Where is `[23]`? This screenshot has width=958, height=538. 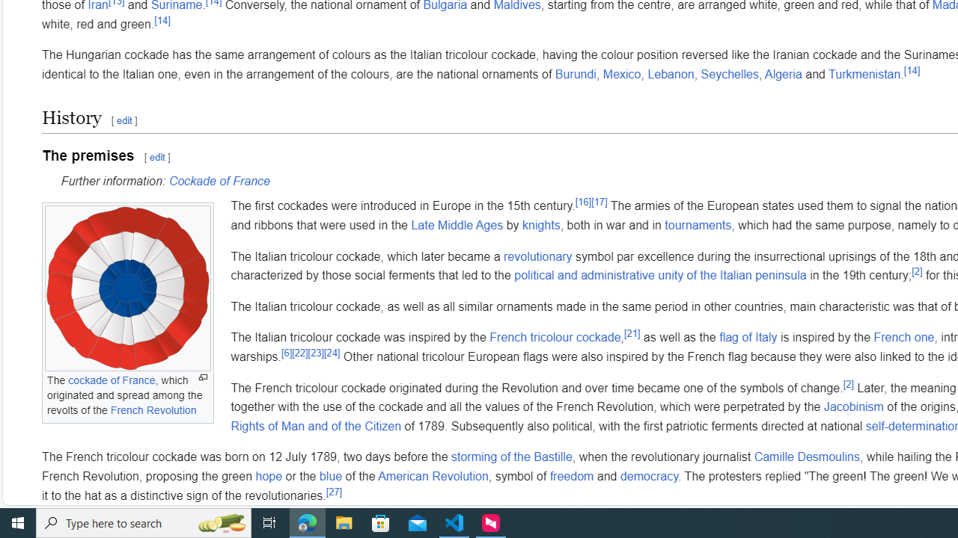 [23] is located at coordinates (315, 353).